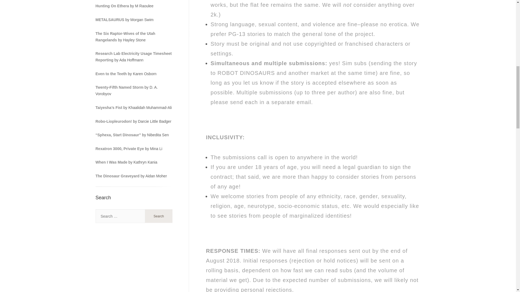 Image resolution: width=520 pixels, height=292 pixels. What do you see at coordinates (112, 6) in the screenshot?
I see `Hunting On Ethera` at bounding box center [112, 6].